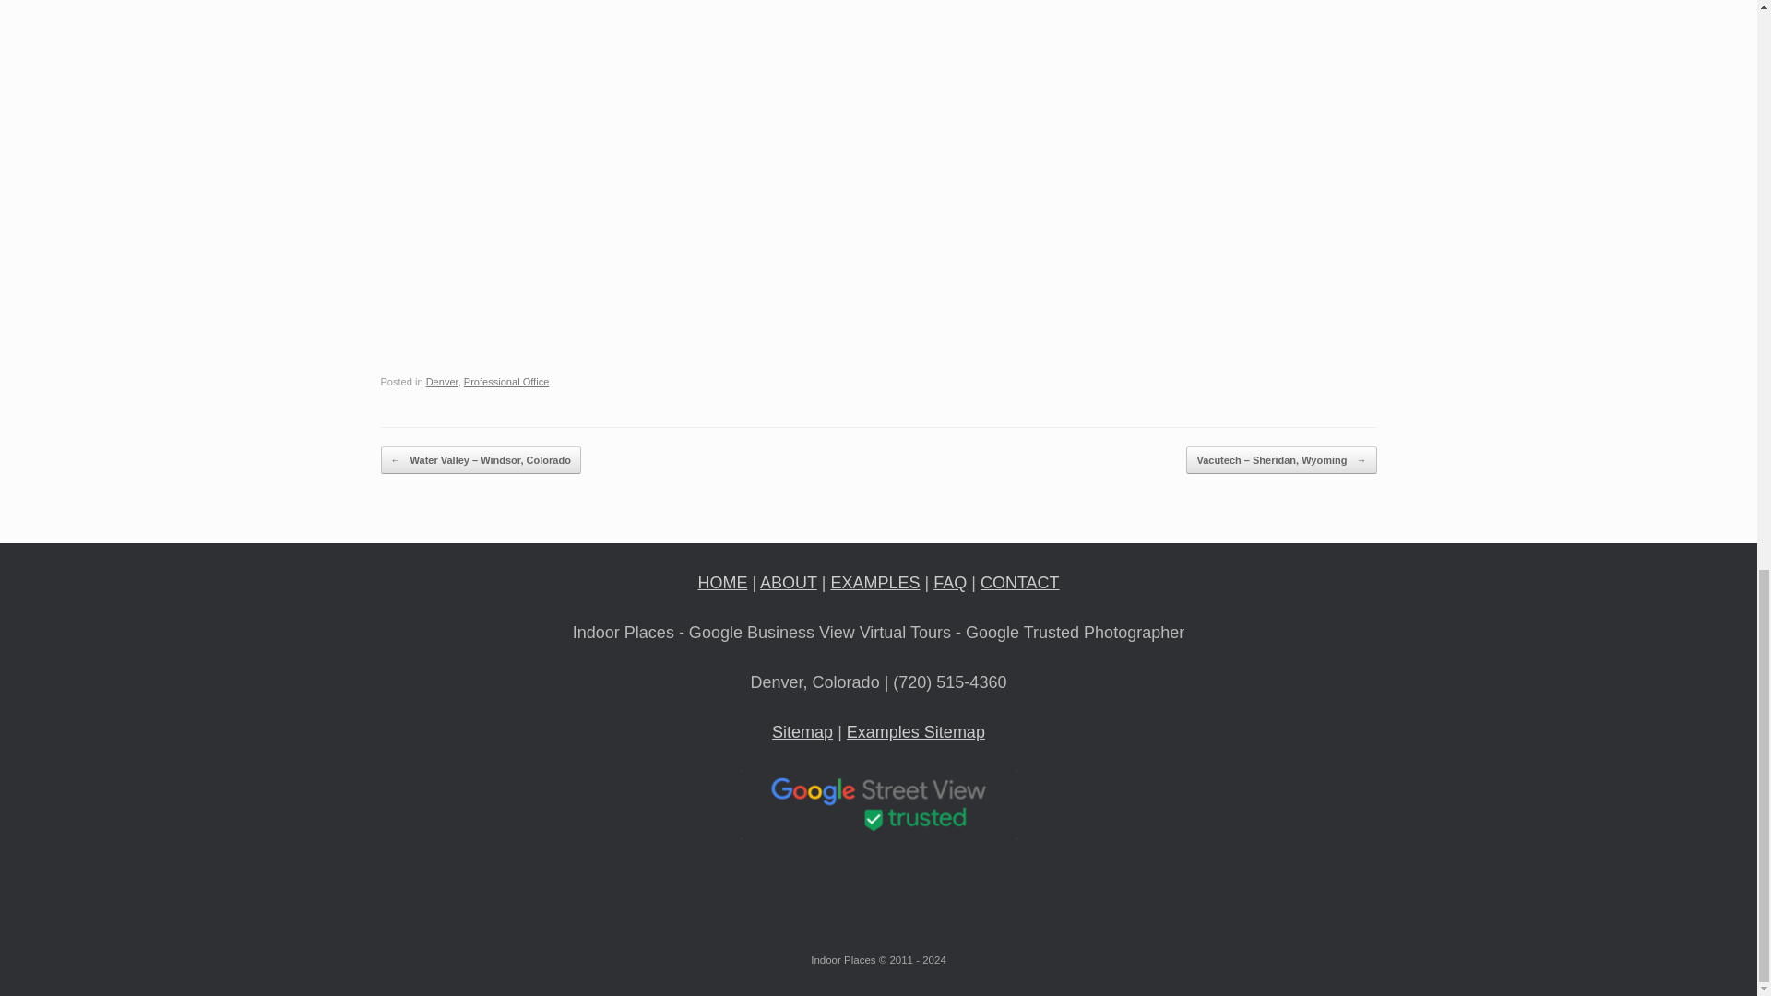  Describe the element at coordinates (950, 583) in the screenshot. I see `FAQ` at that location.